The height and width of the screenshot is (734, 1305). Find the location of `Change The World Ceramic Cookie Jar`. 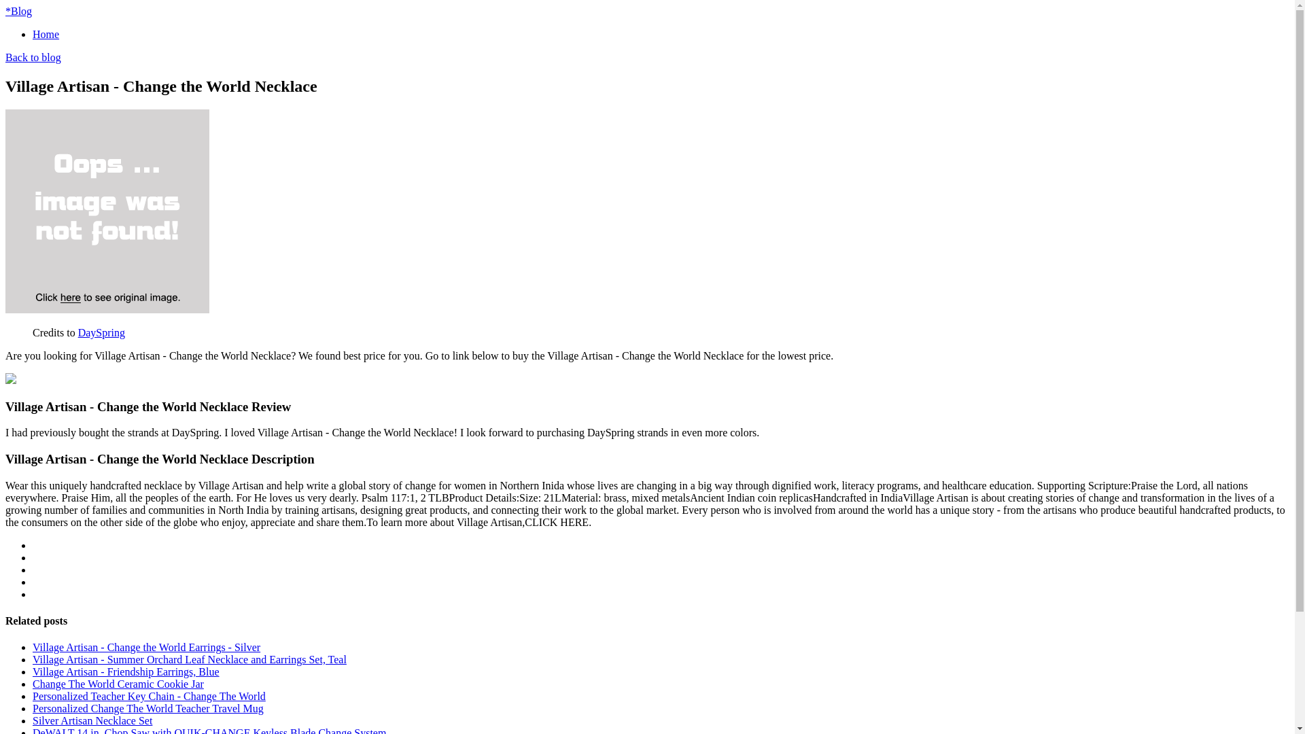

Change The World Ceramic Cookie Jar is located at coordinates (118, 684).